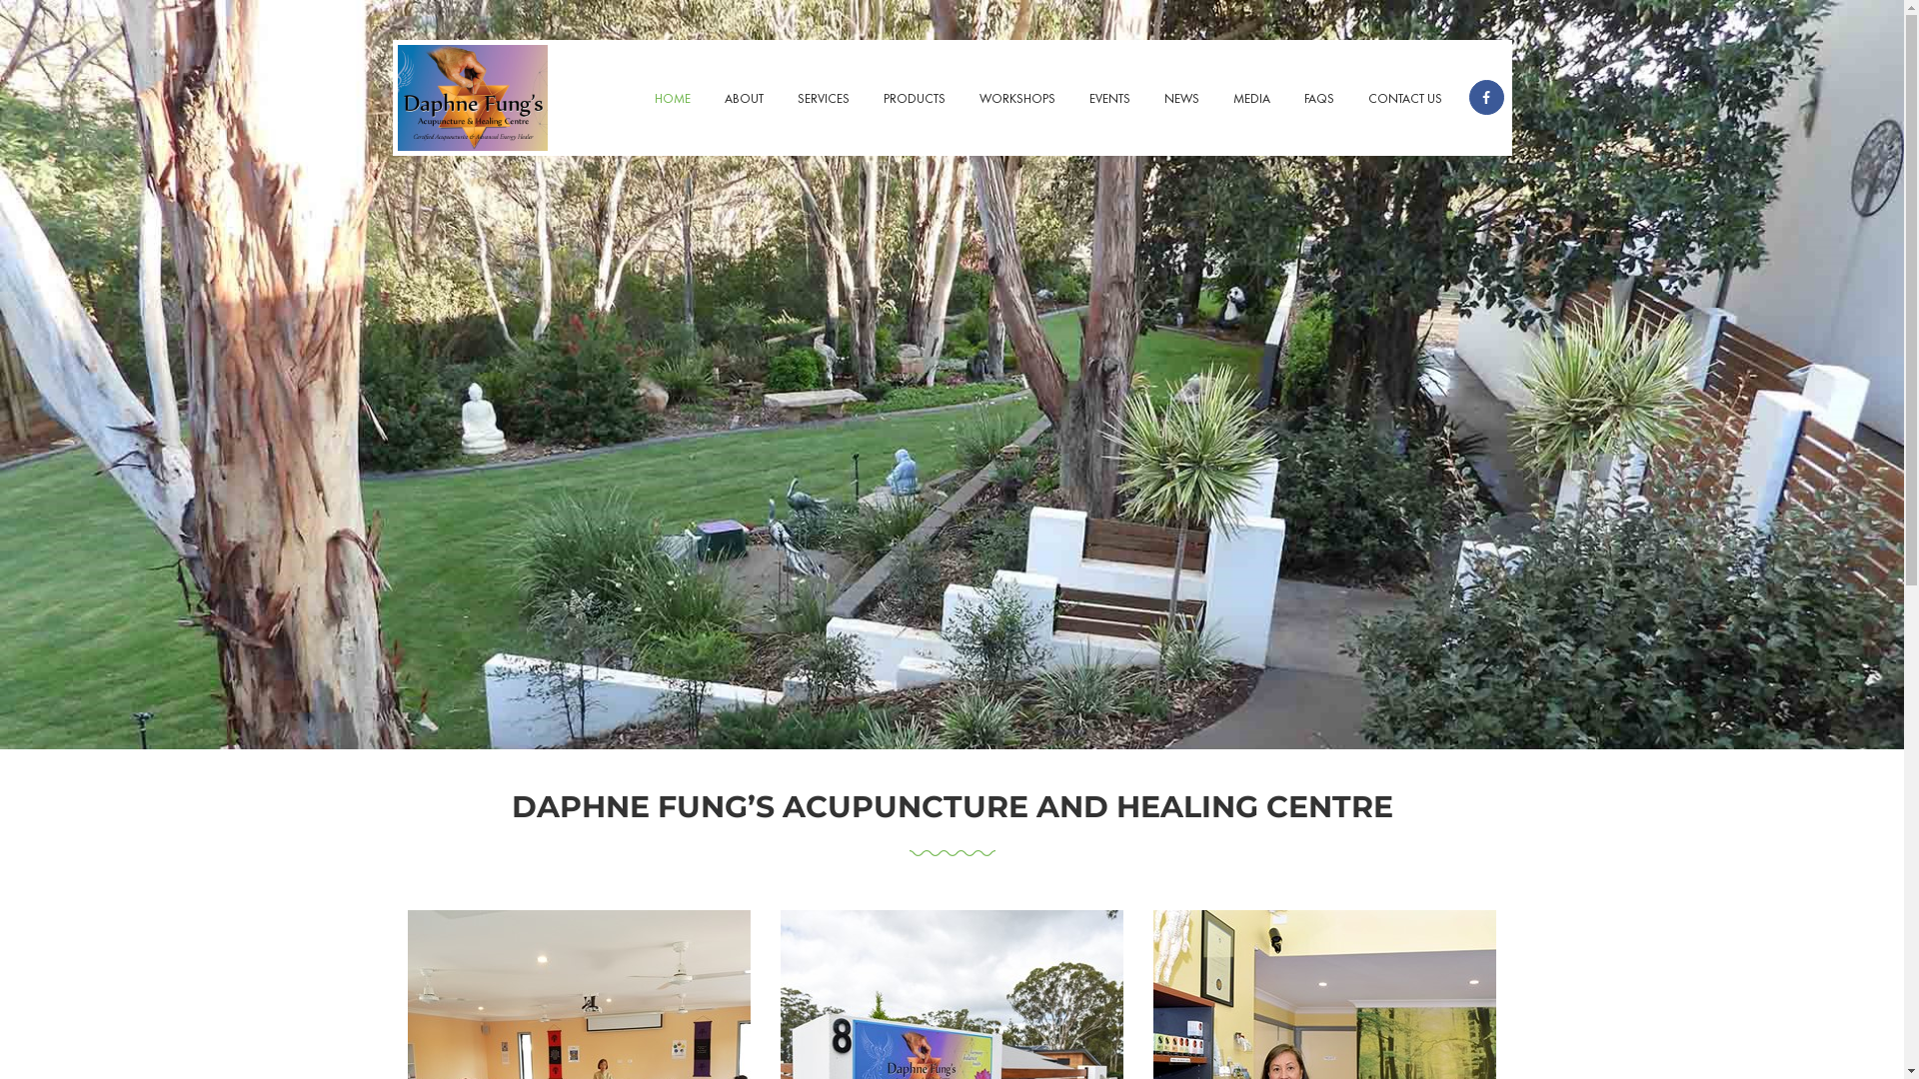 Image resolution: width=1919 pixels, height=1079 pixels. I want to click on FAQS, so click(1319, 100).